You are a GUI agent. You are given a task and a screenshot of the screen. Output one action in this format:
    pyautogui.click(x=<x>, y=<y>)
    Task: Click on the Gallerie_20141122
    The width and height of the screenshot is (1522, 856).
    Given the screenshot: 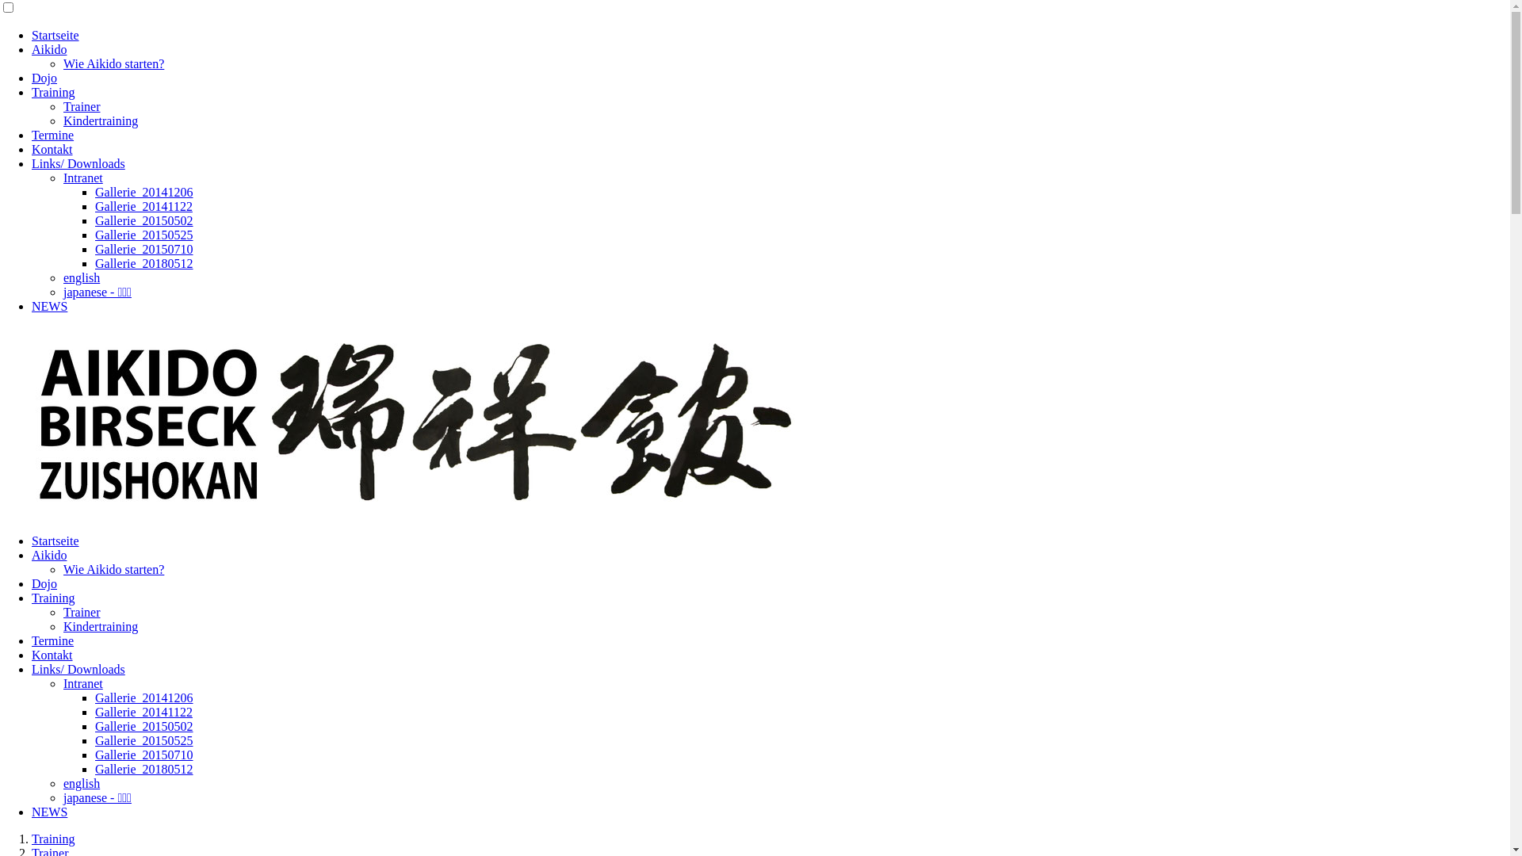 What is the action you would take?
    pyautogui.click(x=144, y=712)
    